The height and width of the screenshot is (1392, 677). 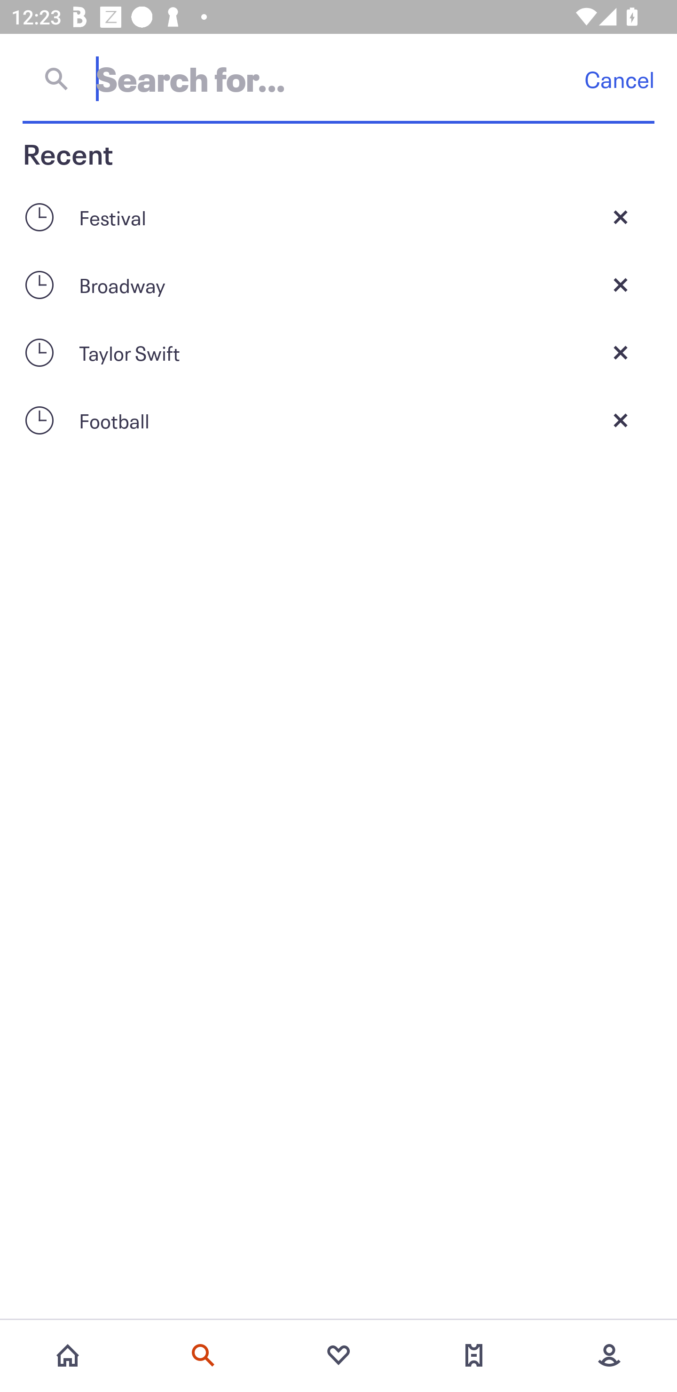 I want to click on Favorites, so click(x=338, y=1355).